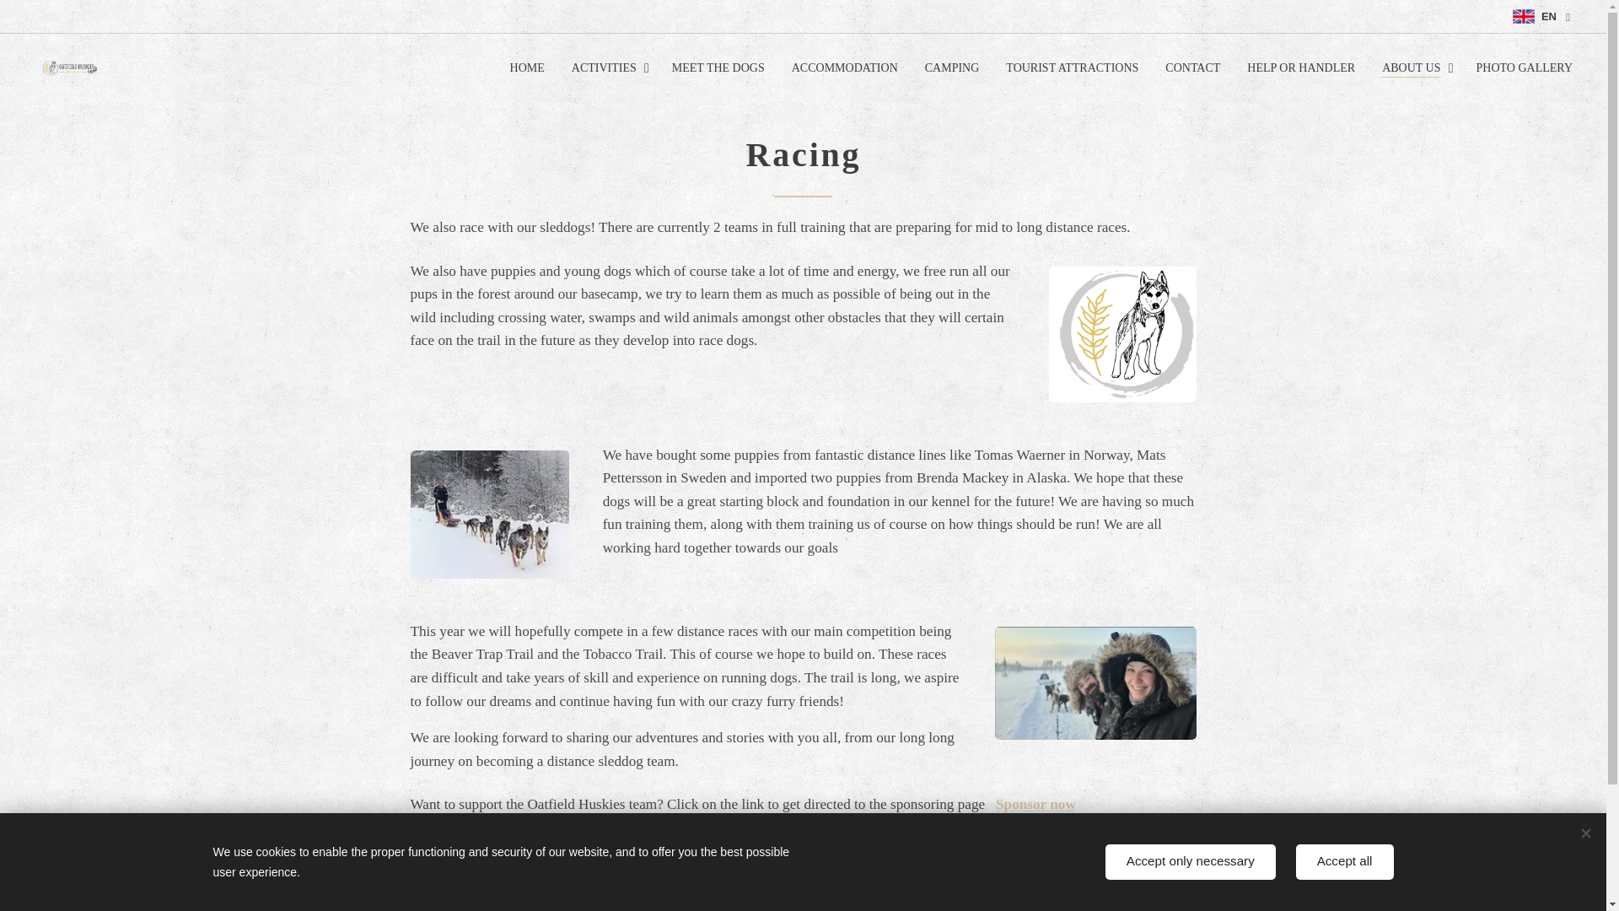  Describe the element at coordinates (1035, 804) in the screenshot. I see `Sponsor now` at that location.